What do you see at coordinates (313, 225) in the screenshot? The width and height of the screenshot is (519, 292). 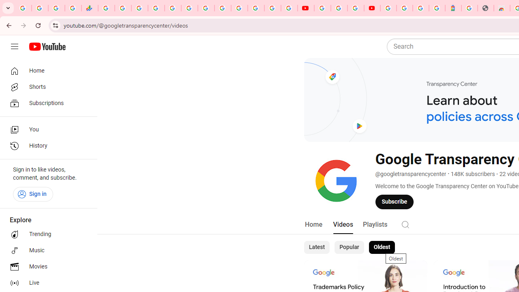 I see `Home` at bounding box center [313, 225].